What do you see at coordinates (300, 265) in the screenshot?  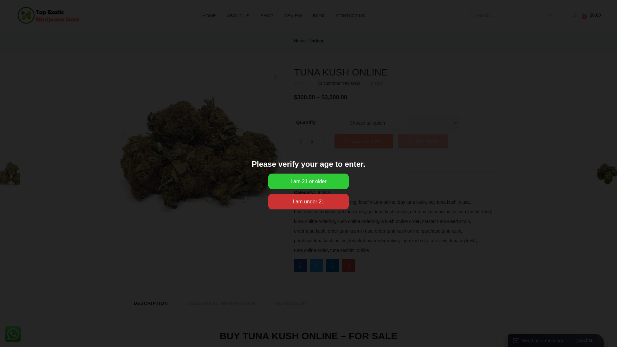 I see `TUNA KUSH ONLINE` at bounding box center [300, 265].